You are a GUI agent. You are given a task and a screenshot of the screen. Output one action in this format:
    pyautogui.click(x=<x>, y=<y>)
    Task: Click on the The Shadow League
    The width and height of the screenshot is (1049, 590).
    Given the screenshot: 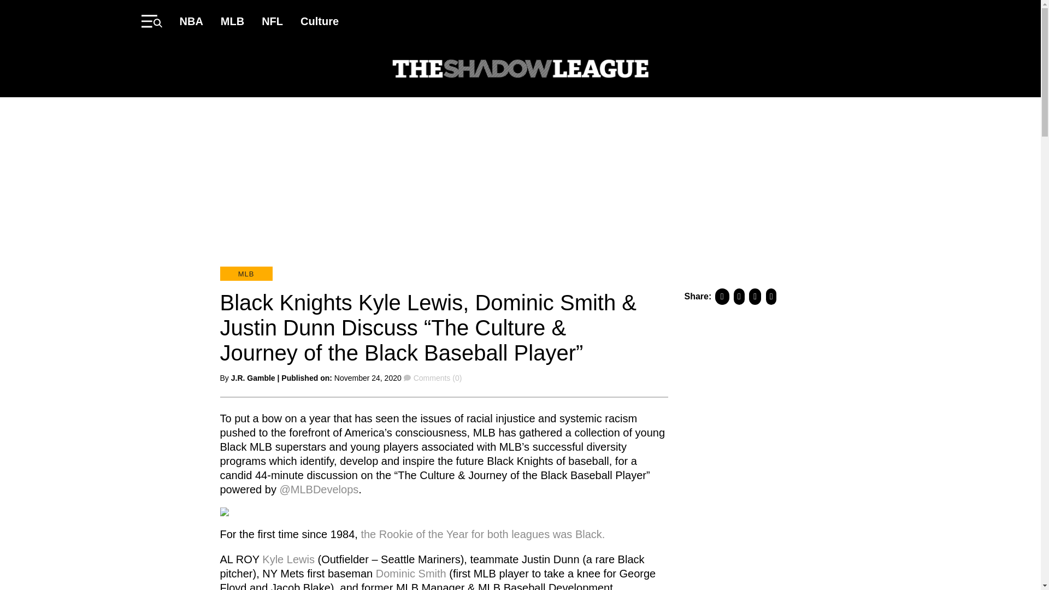 What is the action you would take?
    pyautogui.click(x=520, y=70)
    